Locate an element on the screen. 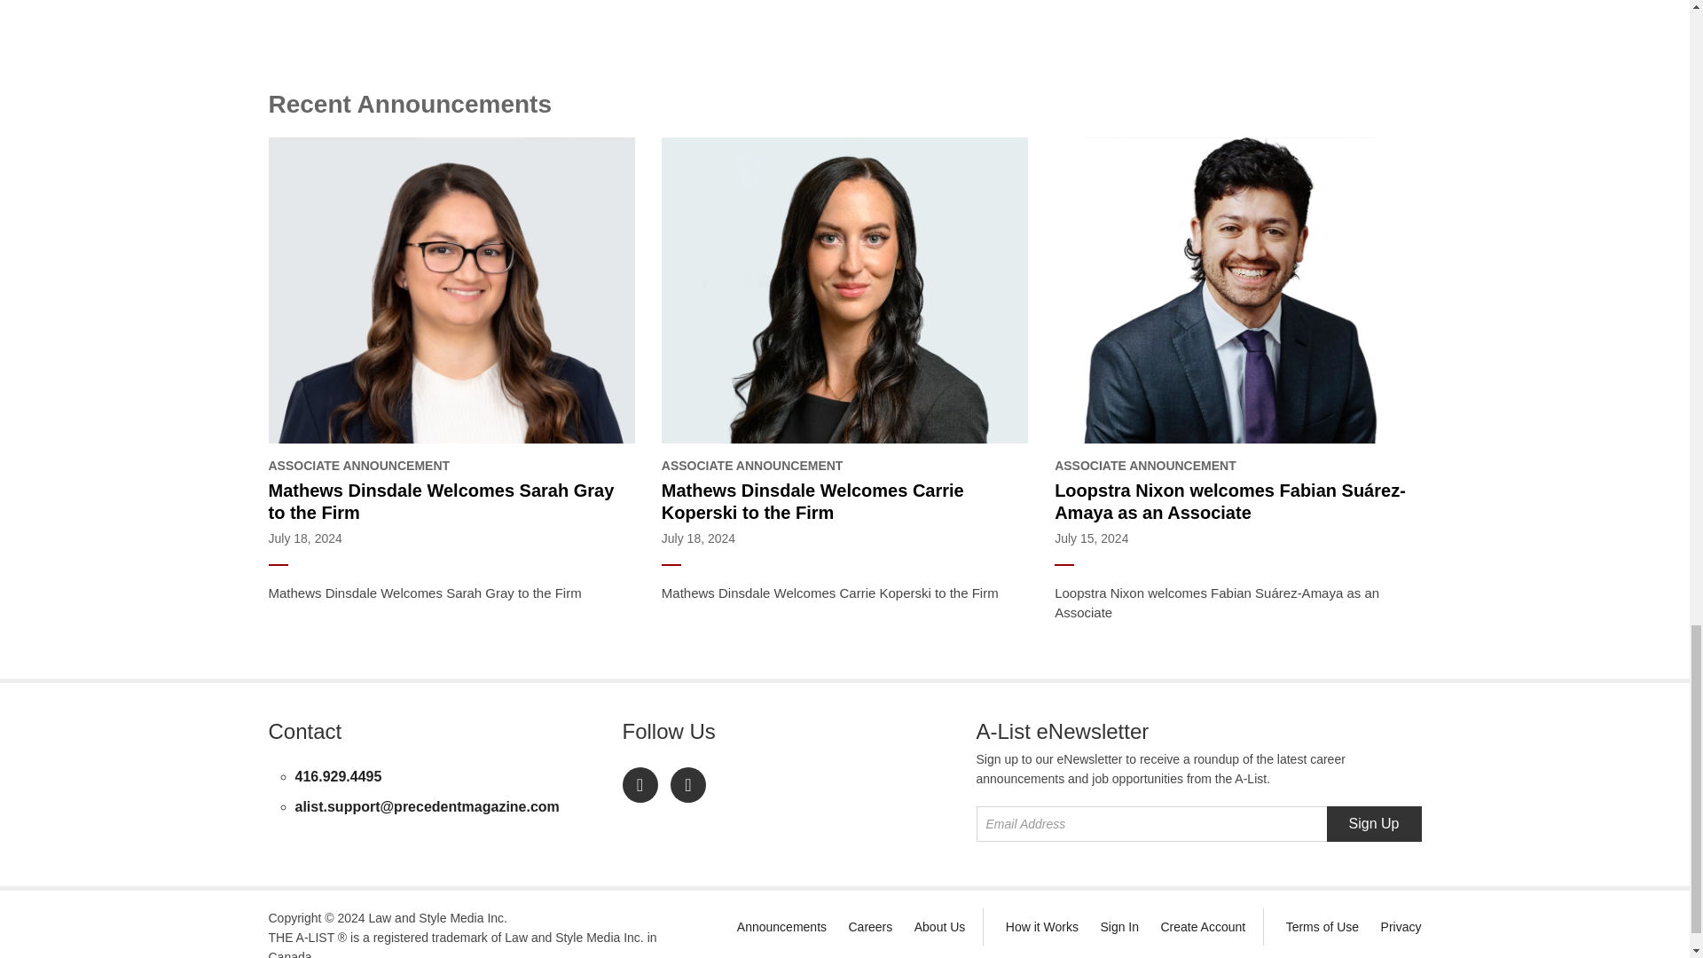 The height and width of the screenshot is (958, 1703). A-List on LinkedIn is located at coordinates (640, 785).